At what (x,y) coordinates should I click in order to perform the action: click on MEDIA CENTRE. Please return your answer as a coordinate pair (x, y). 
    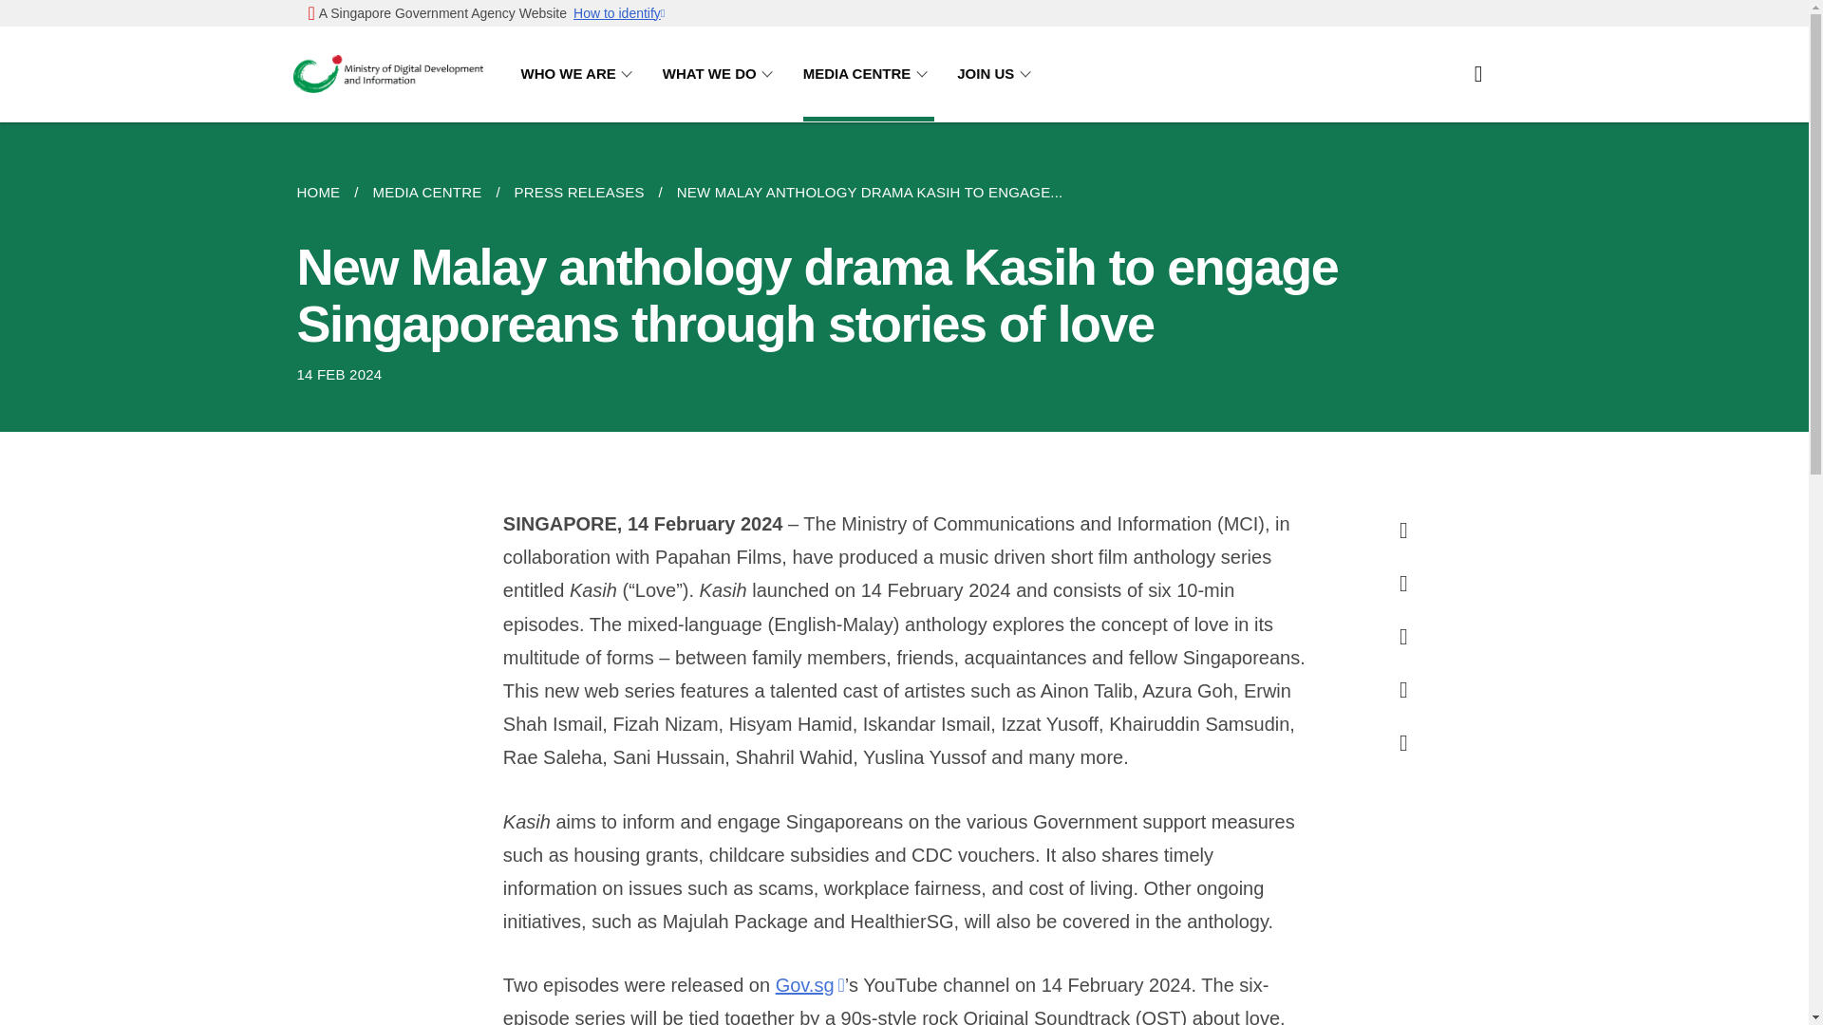
    Looking at the image, I should click on (869, 74).